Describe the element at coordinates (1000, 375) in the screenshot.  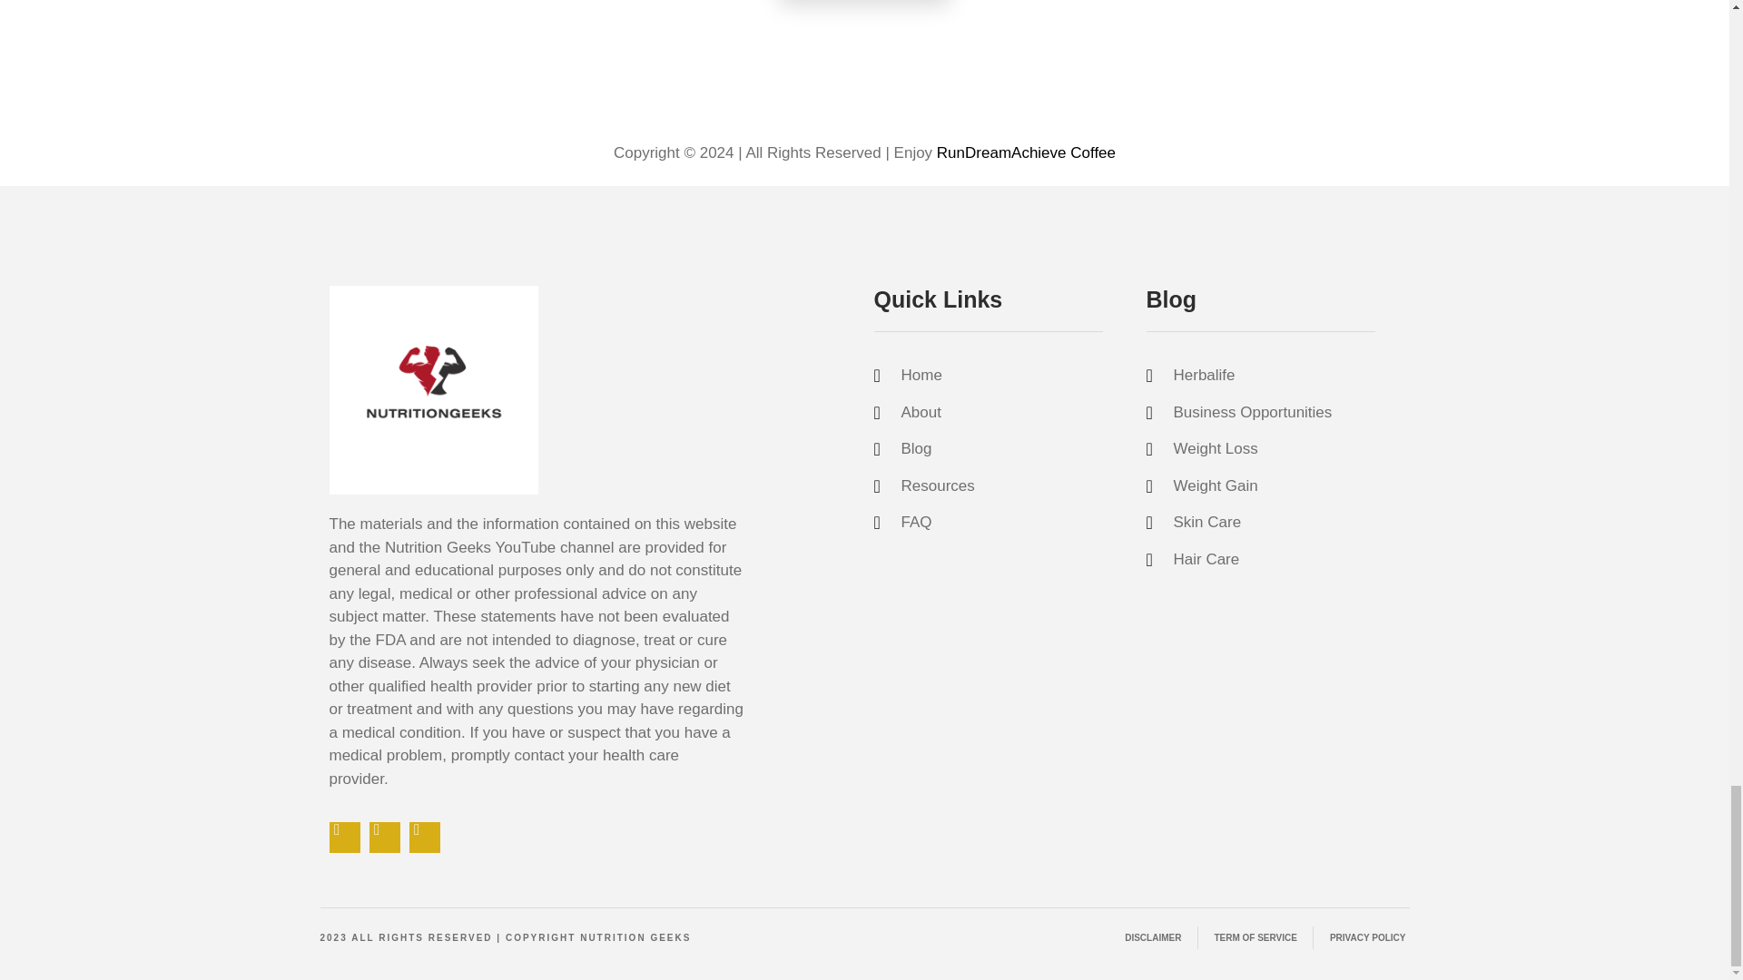
I see `Home` at that location.